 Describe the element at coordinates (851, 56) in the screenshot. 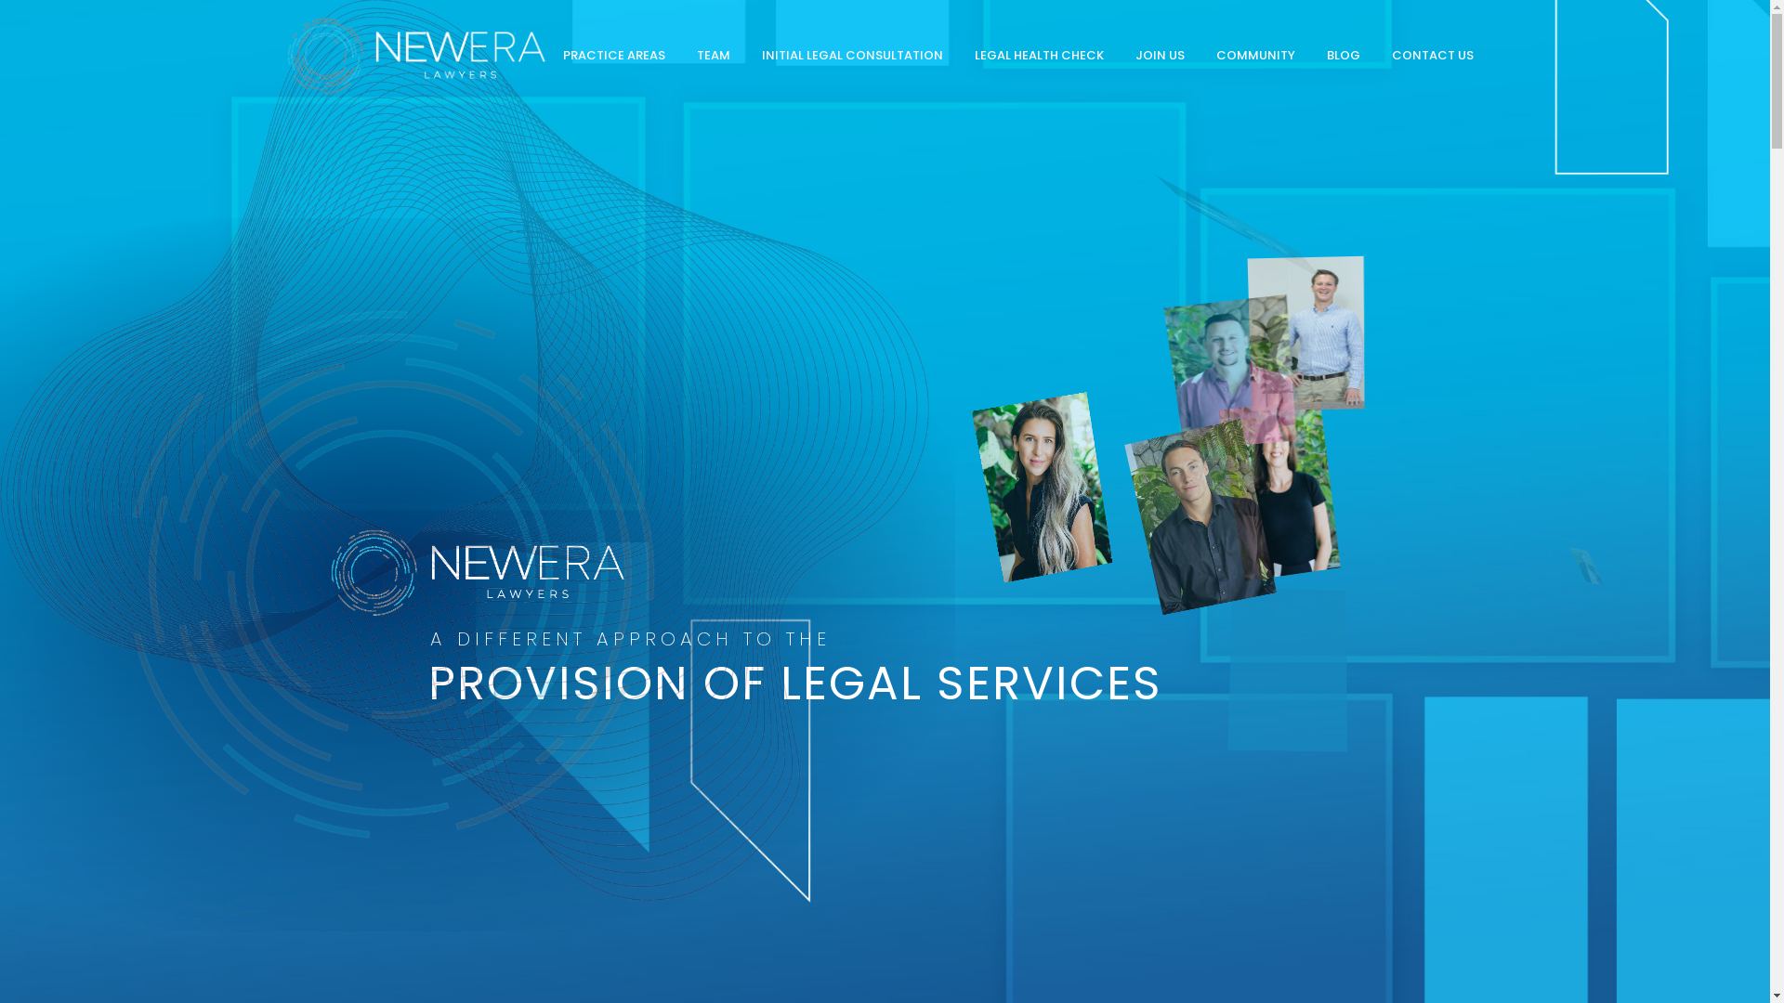

I see `INITIAL LEGAL CONSULTATION` at that location.